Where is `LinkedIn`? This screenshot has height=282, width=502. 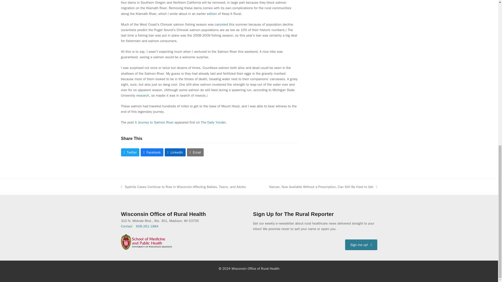
LinkedIn is located at coordinates (175, 152).